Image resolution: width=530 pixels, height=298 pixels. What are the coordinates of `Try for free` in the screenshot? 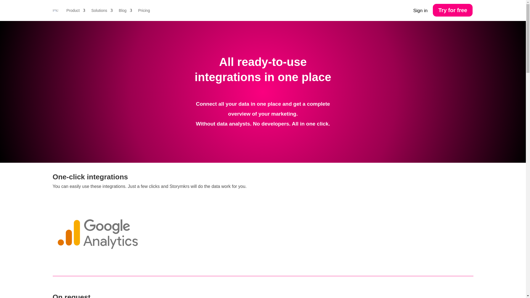 It's located at (453, 10).